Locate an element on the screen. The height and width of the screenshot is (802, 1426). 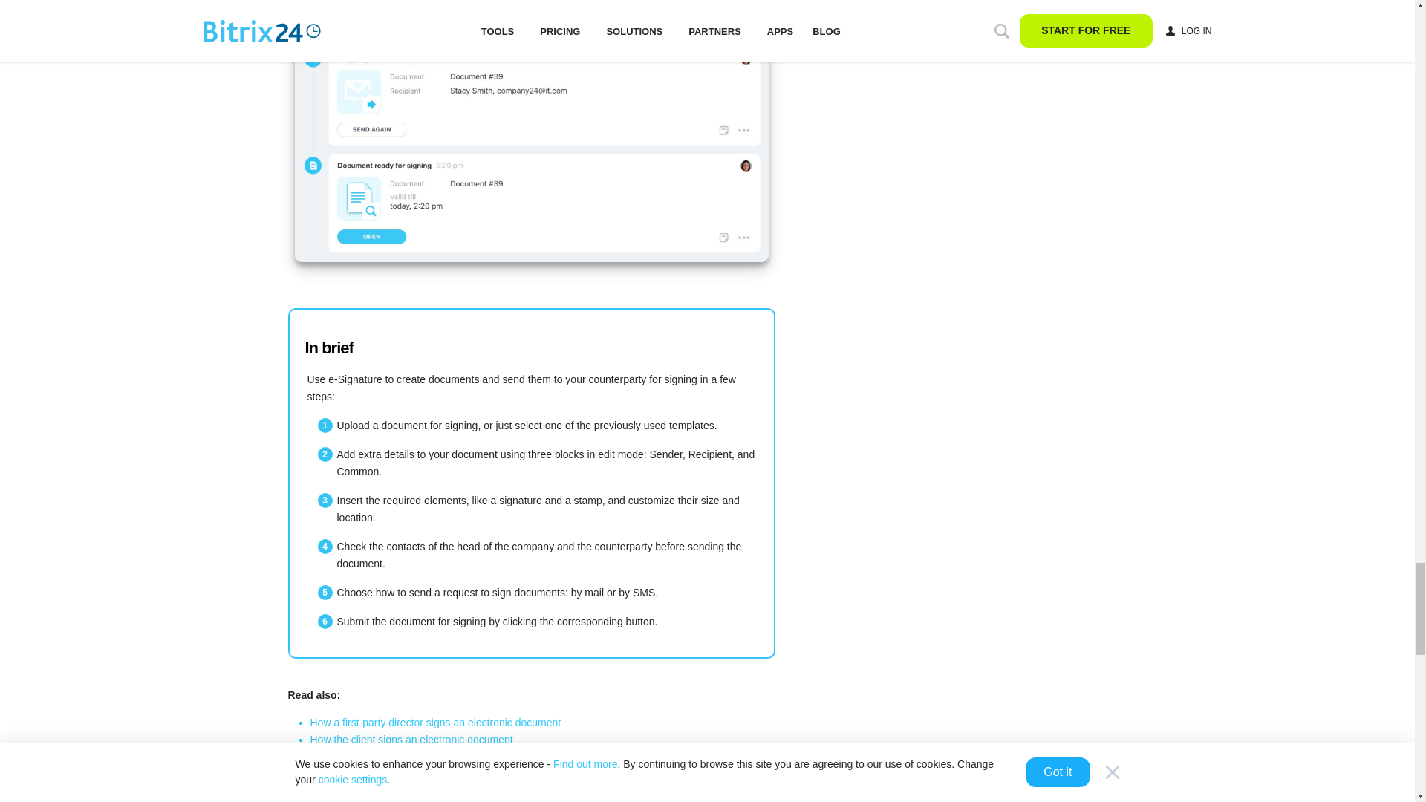
Contacts of signing parties is located at coordinates (371, 756).